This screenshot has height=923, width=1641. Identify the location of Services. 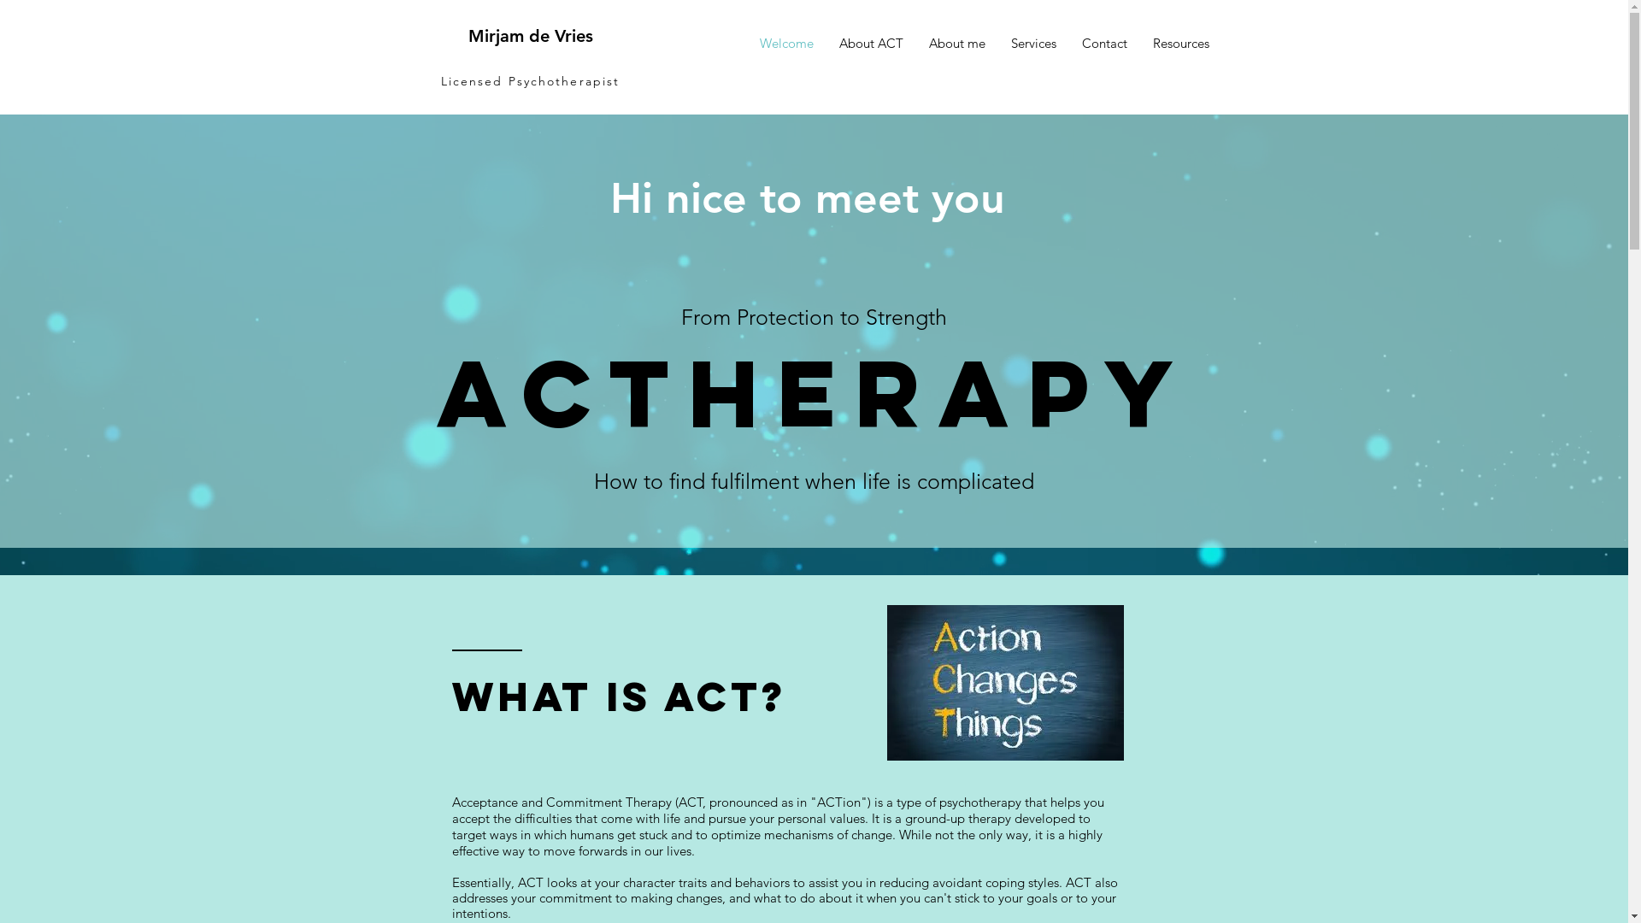
(1034, 44).